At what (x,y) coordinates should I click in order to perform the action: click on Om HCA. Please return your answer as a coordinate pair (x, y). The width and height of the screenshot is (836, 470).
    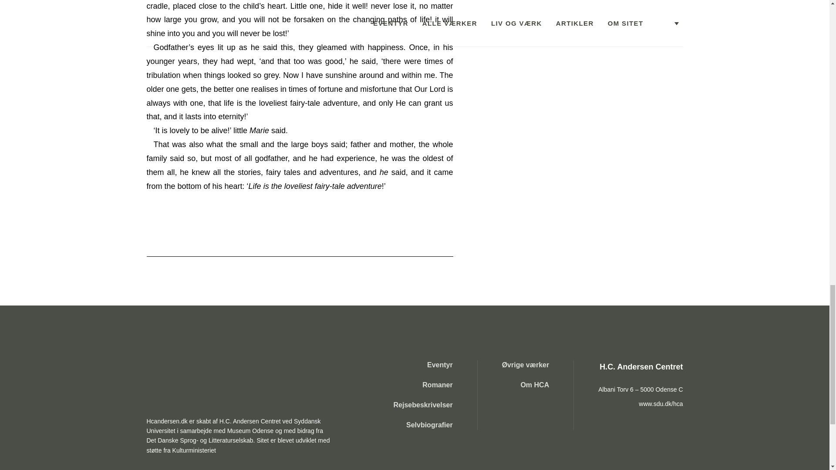
    Looking at the image, I should click on (526, 385).